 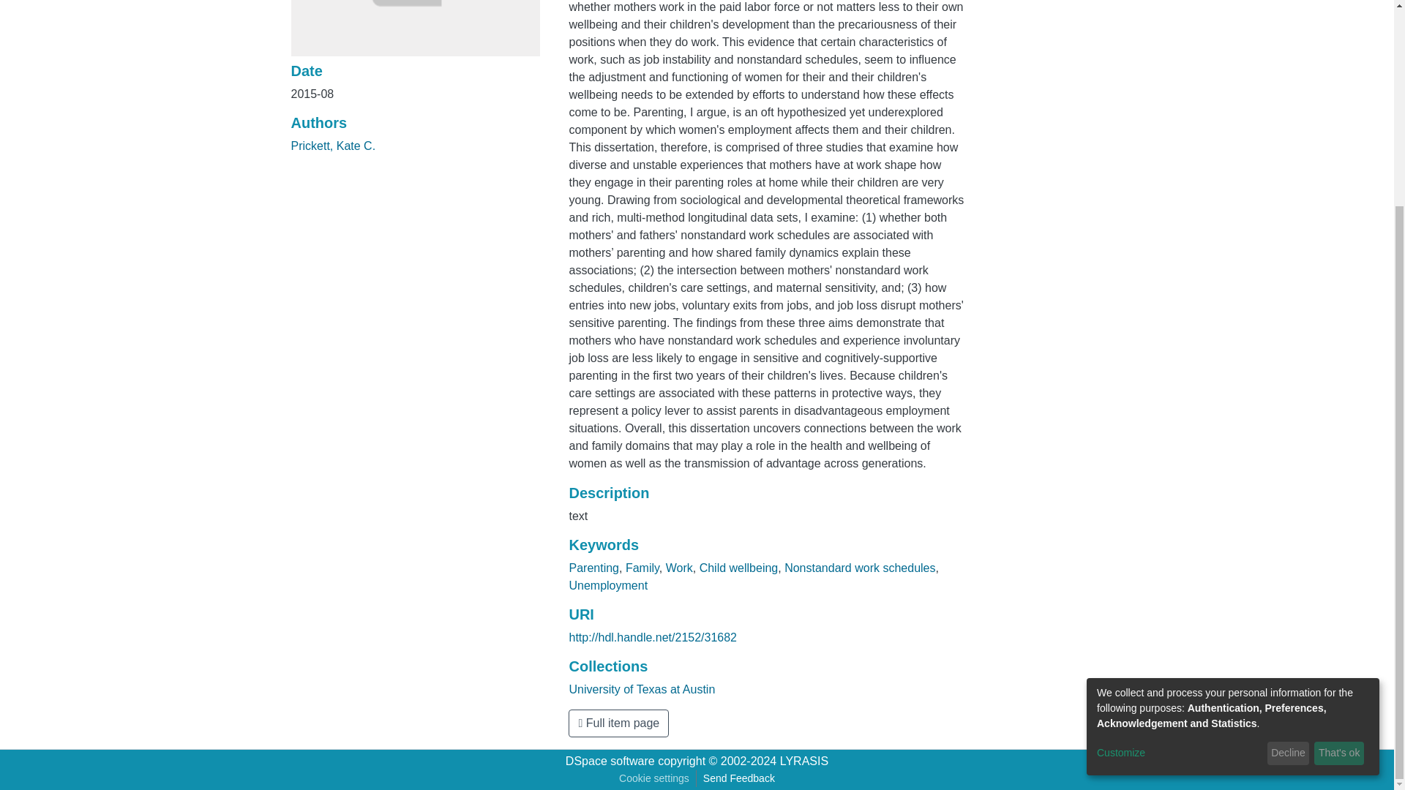 What do you see at coordinates (618, 723) in the screenshot?
I see `Full item page` at bounding box center [618, 723].